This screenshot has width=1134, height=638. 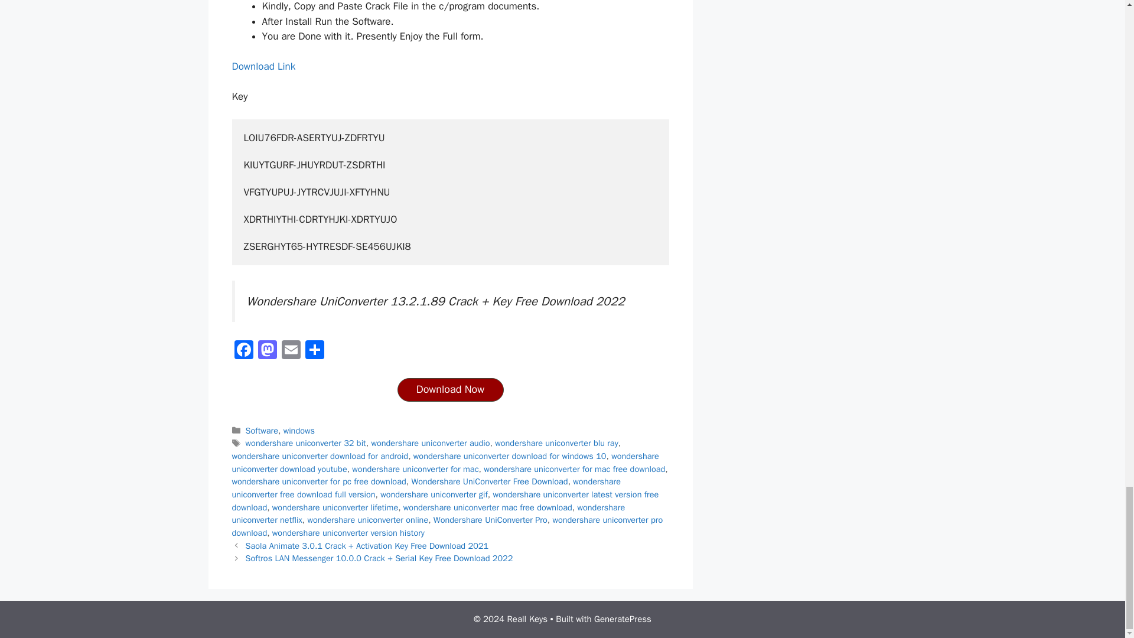 I want to click on wondershare uniconverter for mac free download, so click(x=574, y=469).